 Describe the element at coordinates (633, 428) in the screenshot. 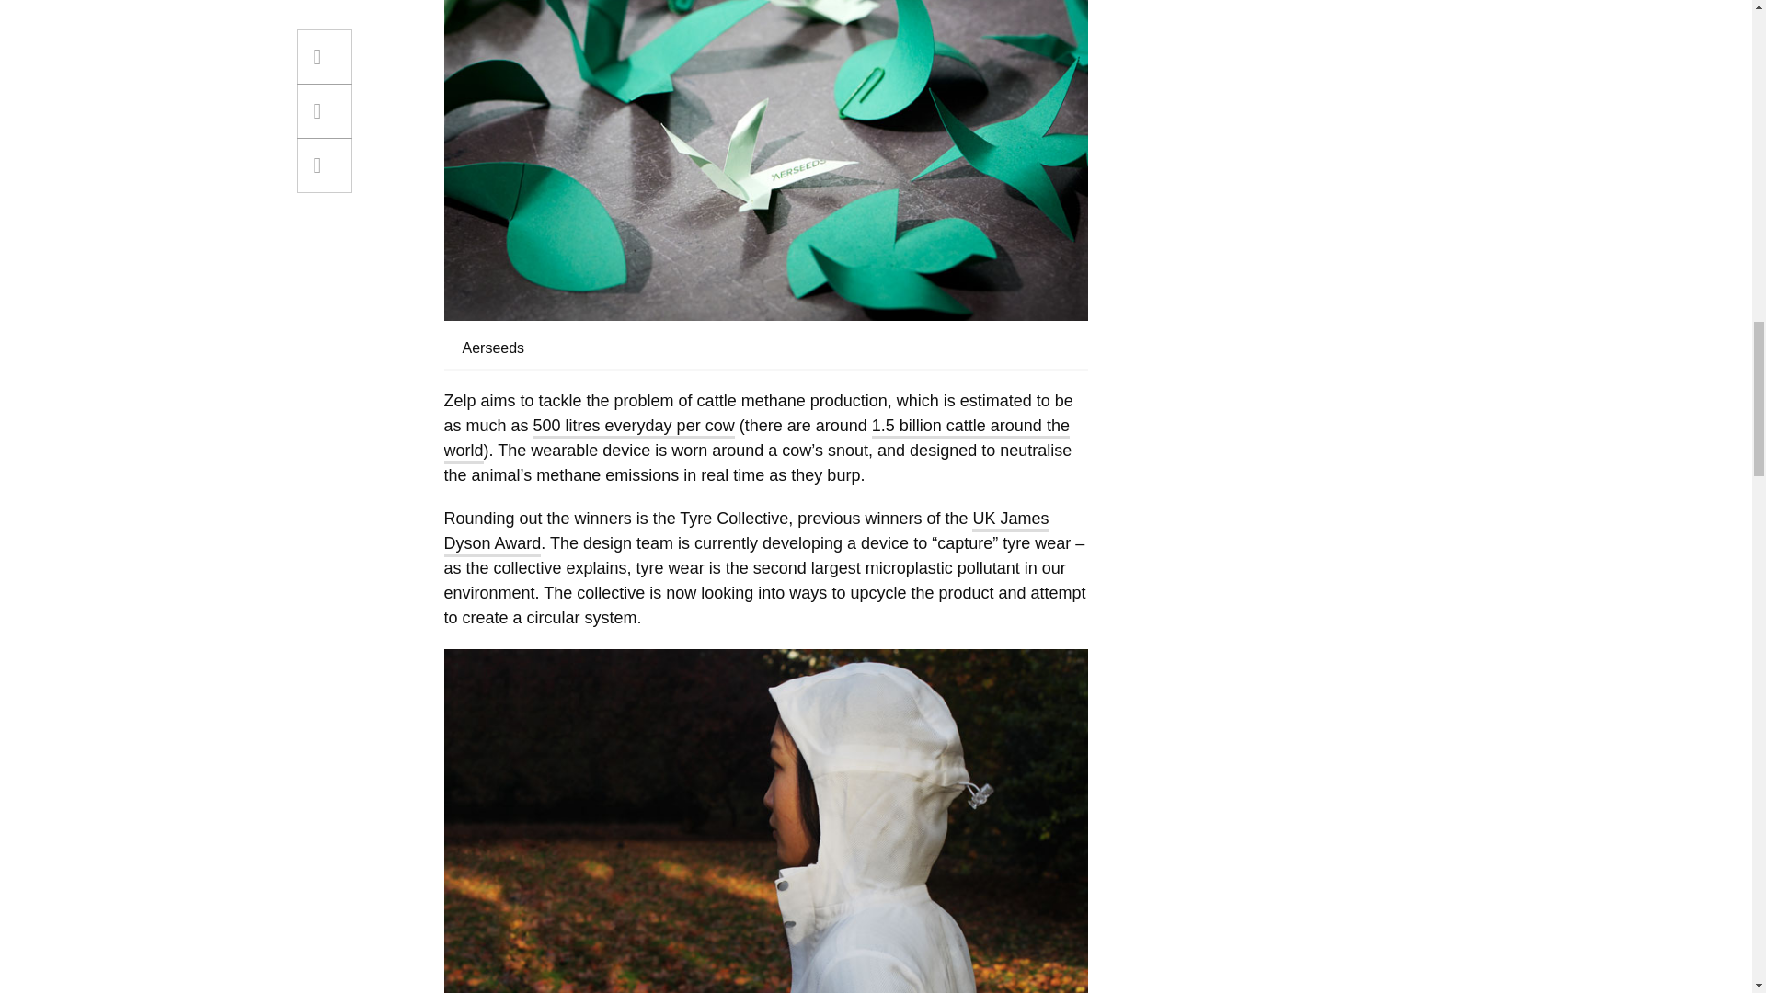

I see `500 litres everyday per cow` at that location.